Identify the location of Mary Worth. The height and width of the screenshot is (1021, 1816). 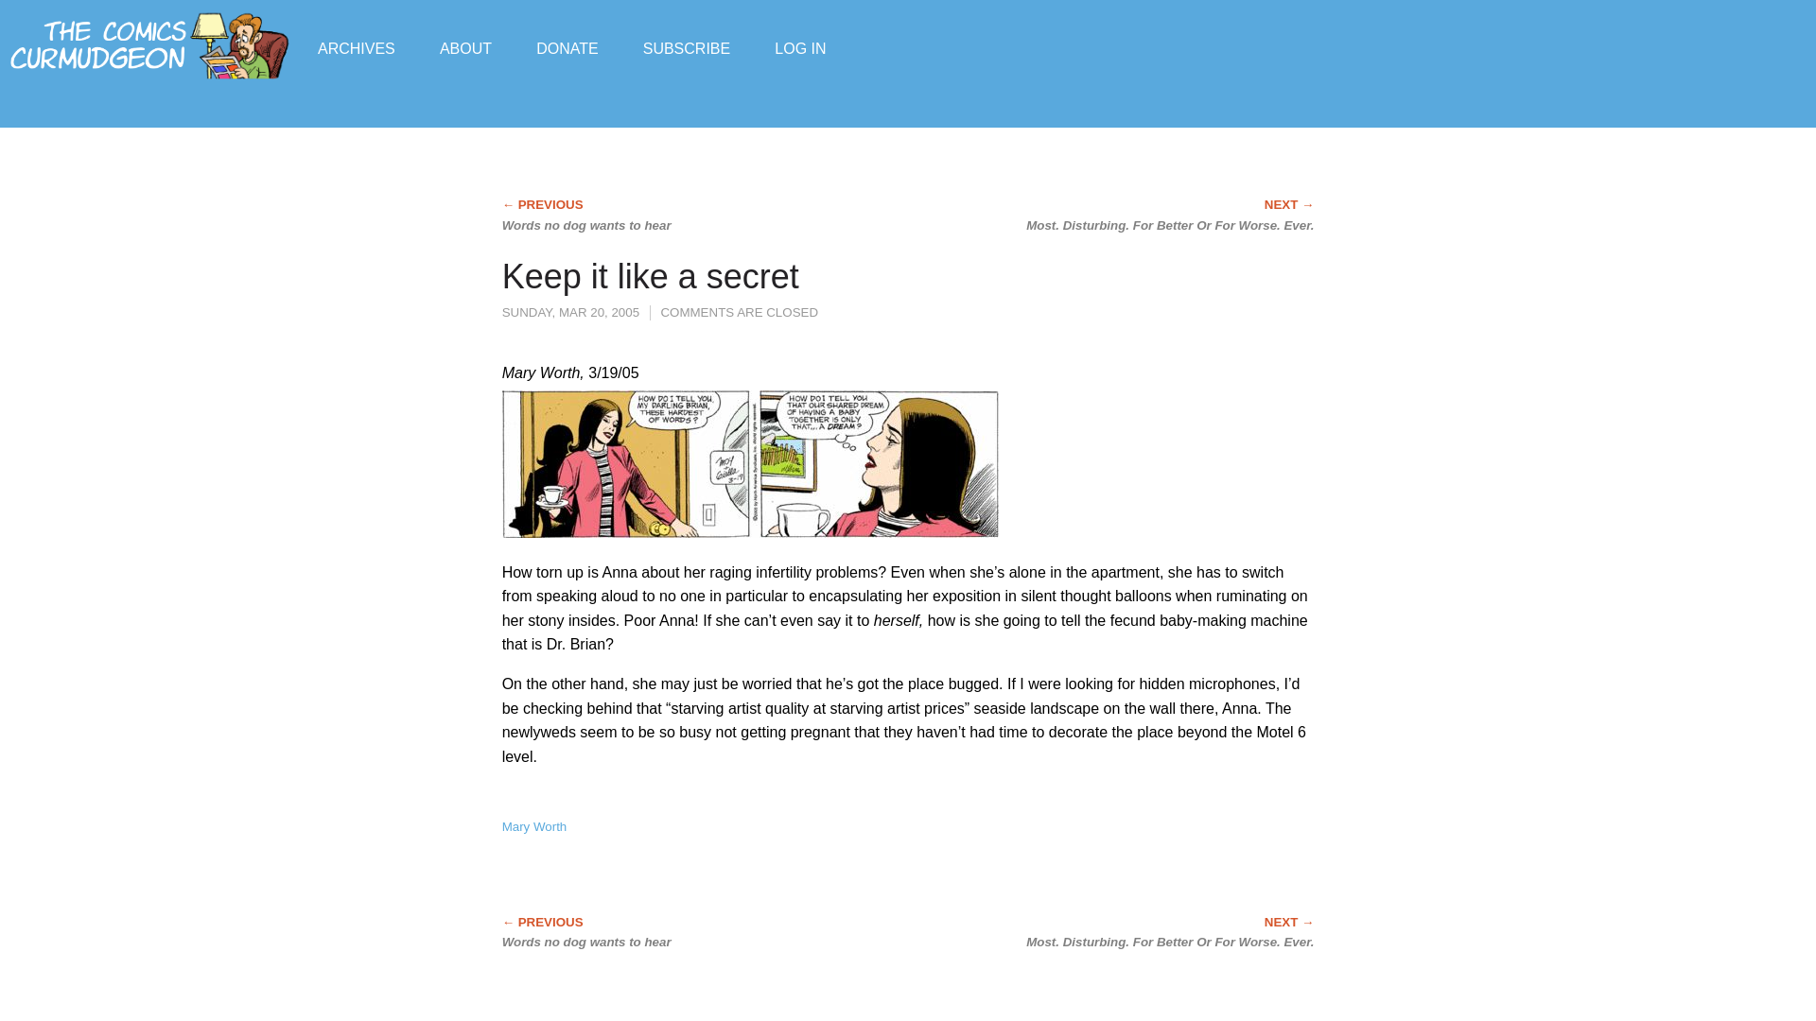
(534, 826).